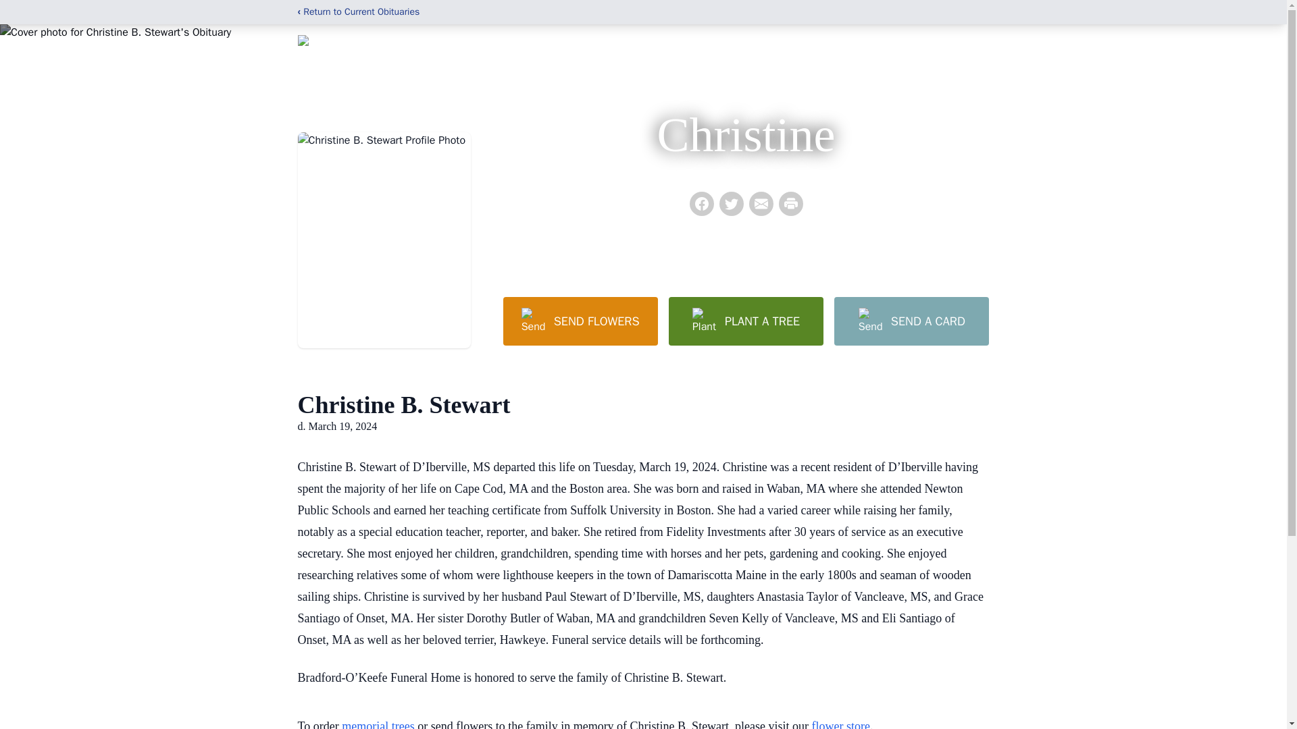 The image size is (1297, 729). What do you see at coordinates (840, 724) in the screenshot?
I see `flower store` at bounding box center [840, 724].